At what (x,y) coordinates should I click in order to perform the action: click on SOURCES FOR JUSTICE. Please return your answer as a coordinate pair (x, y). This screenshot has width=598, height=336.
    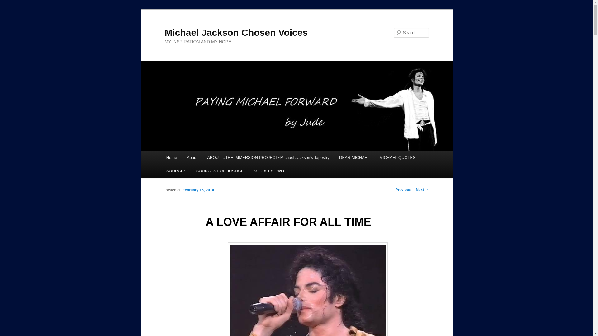
    Looking at the image, I should click on (220, 171).